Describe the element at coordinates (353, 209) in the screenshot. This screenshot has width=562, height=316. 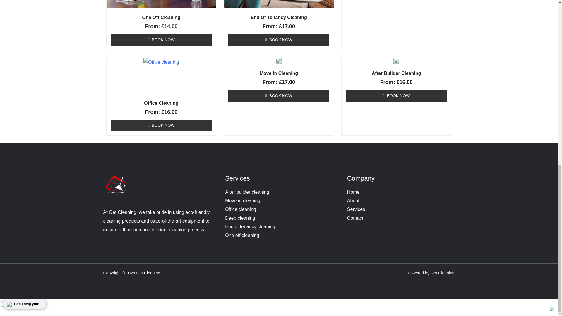
I see `Home` at that location.